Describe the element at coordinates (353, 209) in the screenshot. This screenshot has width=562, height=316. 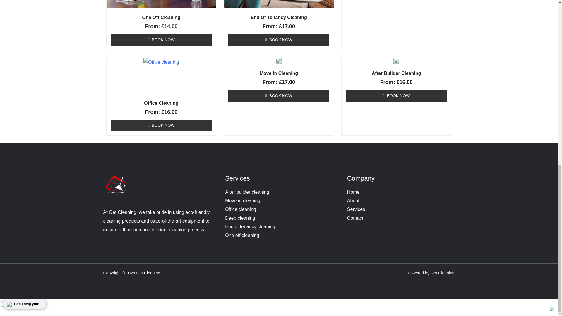
I see `Home` at that location.